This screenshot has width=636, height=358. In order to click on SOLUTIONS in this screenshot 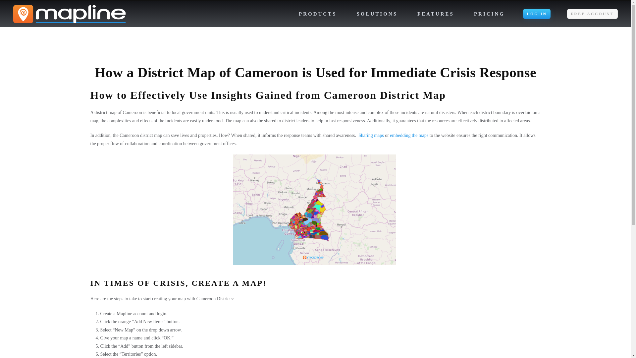, I will do `click(377, 14)`.